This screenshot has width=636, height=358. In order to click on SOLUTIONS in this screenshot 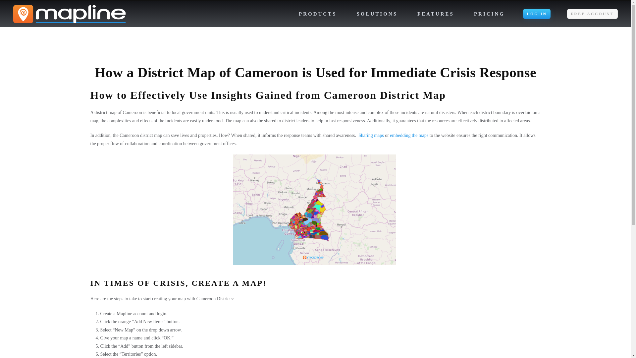, I will do `click(377, 14)`.